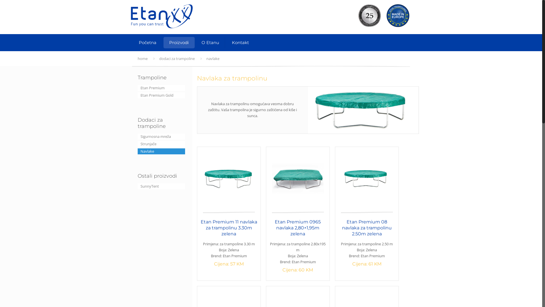 The image size is (545, 307). Describe the element at coordinates (161, 88) in the screenshot. I see `Etan Premium` at that location.